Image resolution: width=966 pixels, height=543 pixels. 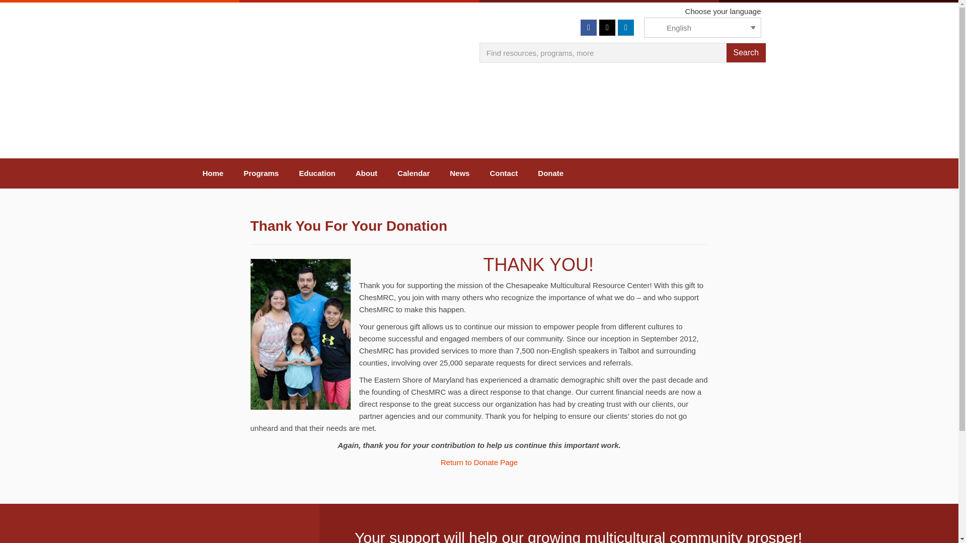 I want to click on Donate, so click(x=550, y=173).